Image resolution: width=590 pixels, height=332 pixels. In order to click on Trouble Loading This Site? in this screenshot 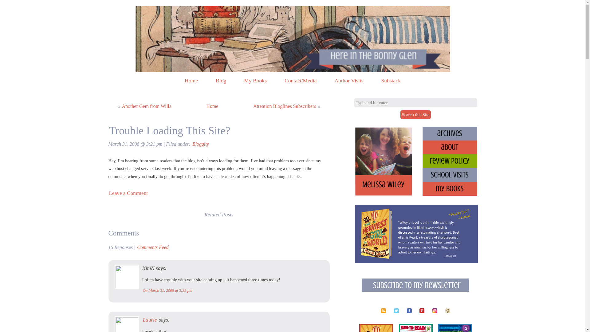, I will do `click(169, 130)`.